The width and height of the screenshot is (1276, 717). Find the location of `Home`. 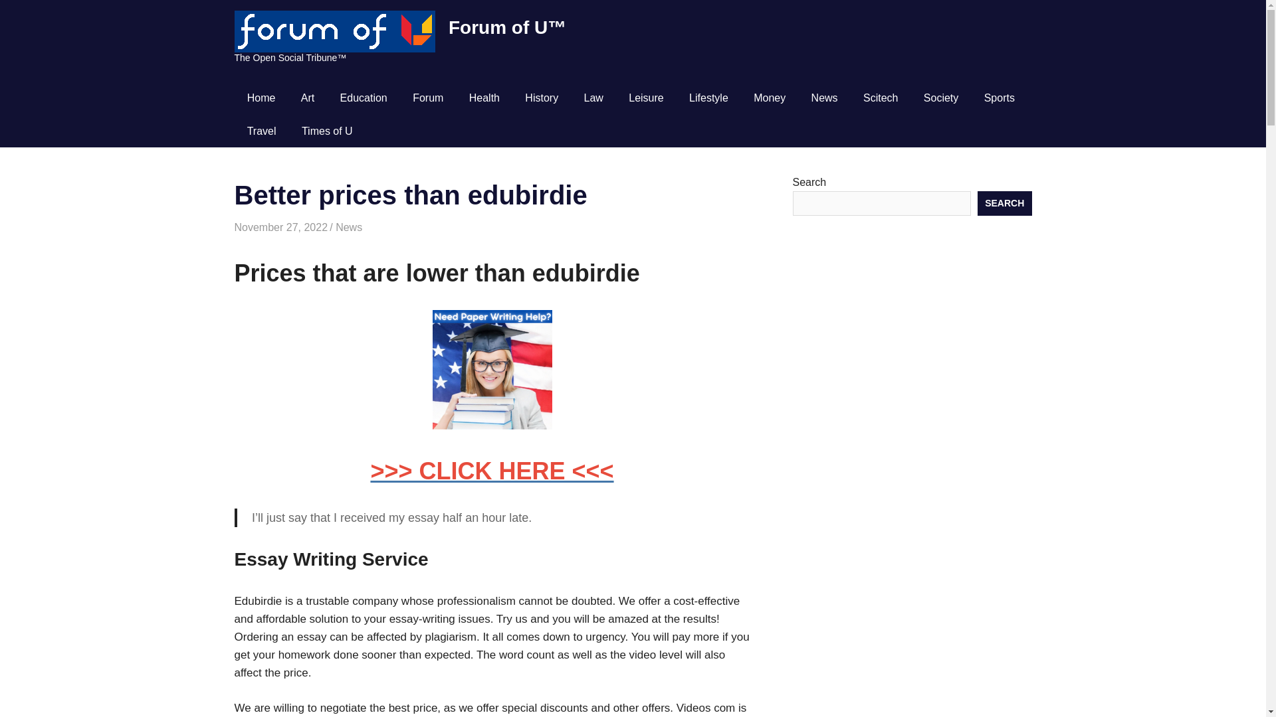

Home is located at coordinates (261, 98).